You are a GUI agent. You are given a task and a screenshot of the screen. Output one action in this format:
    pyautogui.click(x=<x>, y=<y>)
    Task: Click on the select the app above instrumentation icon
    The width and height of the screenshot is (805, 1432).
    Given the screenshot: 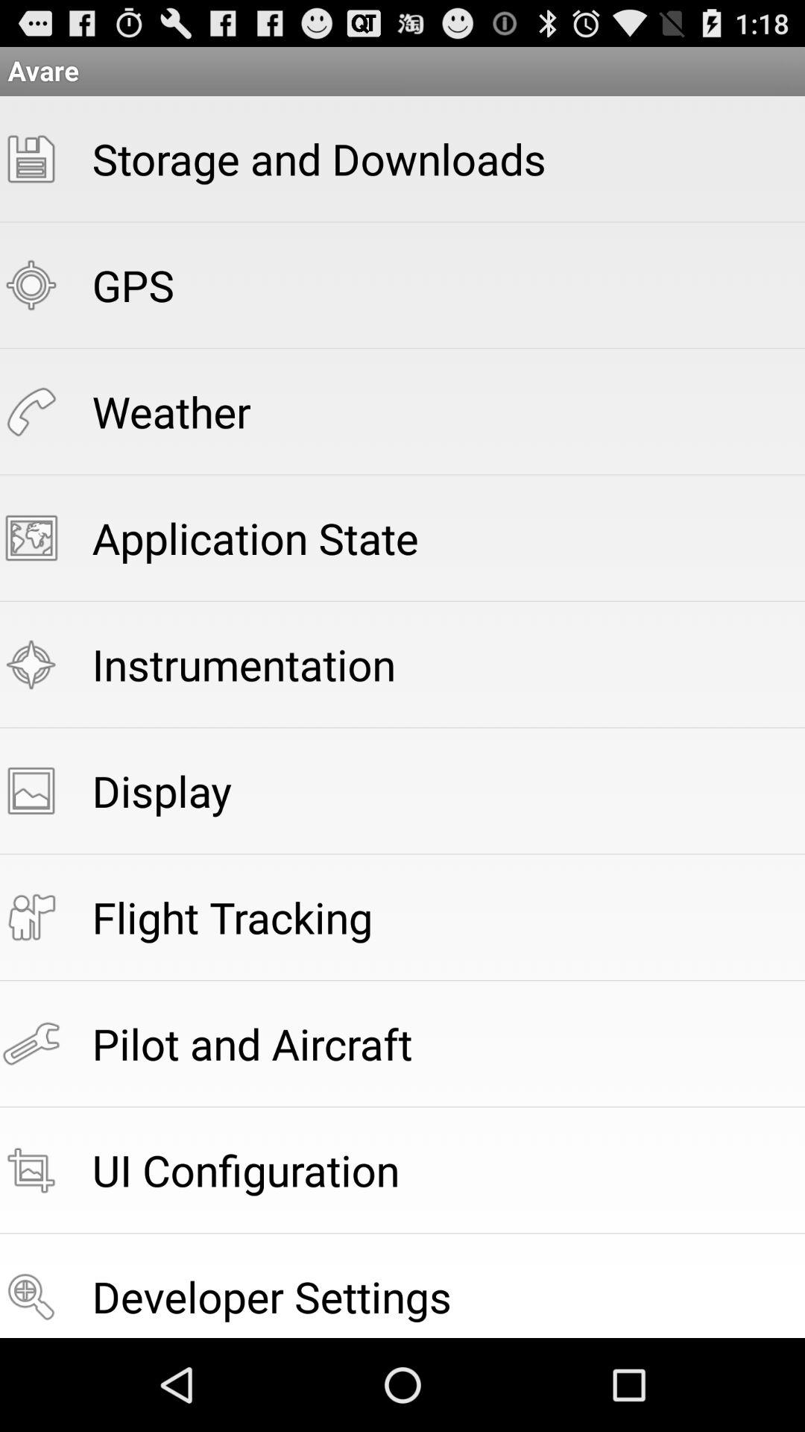 What is the action you would take?
    pyautogui.click(x=255, y=537)
    